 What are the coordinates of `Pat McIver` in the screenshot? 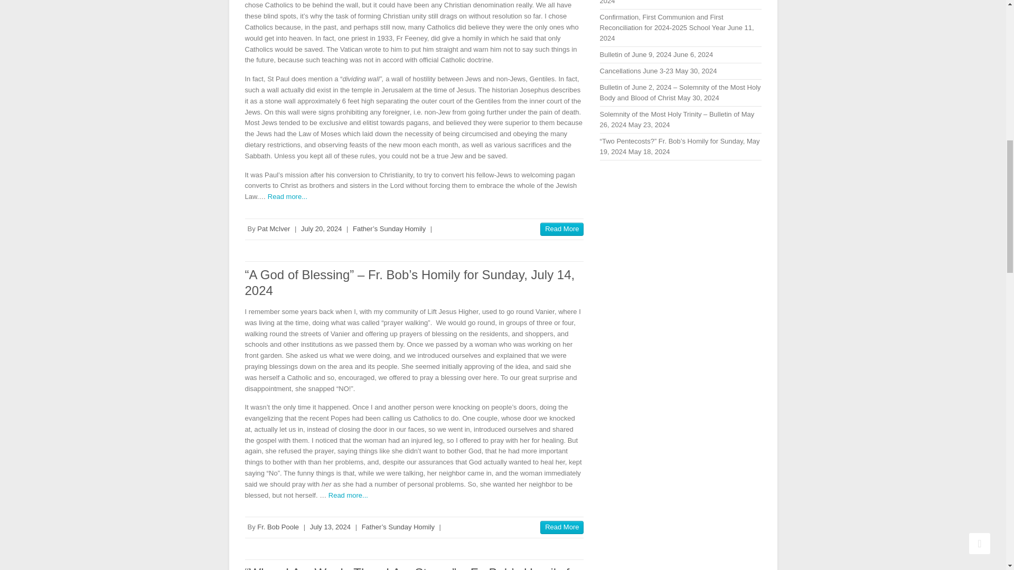 It's located at (274, 228).